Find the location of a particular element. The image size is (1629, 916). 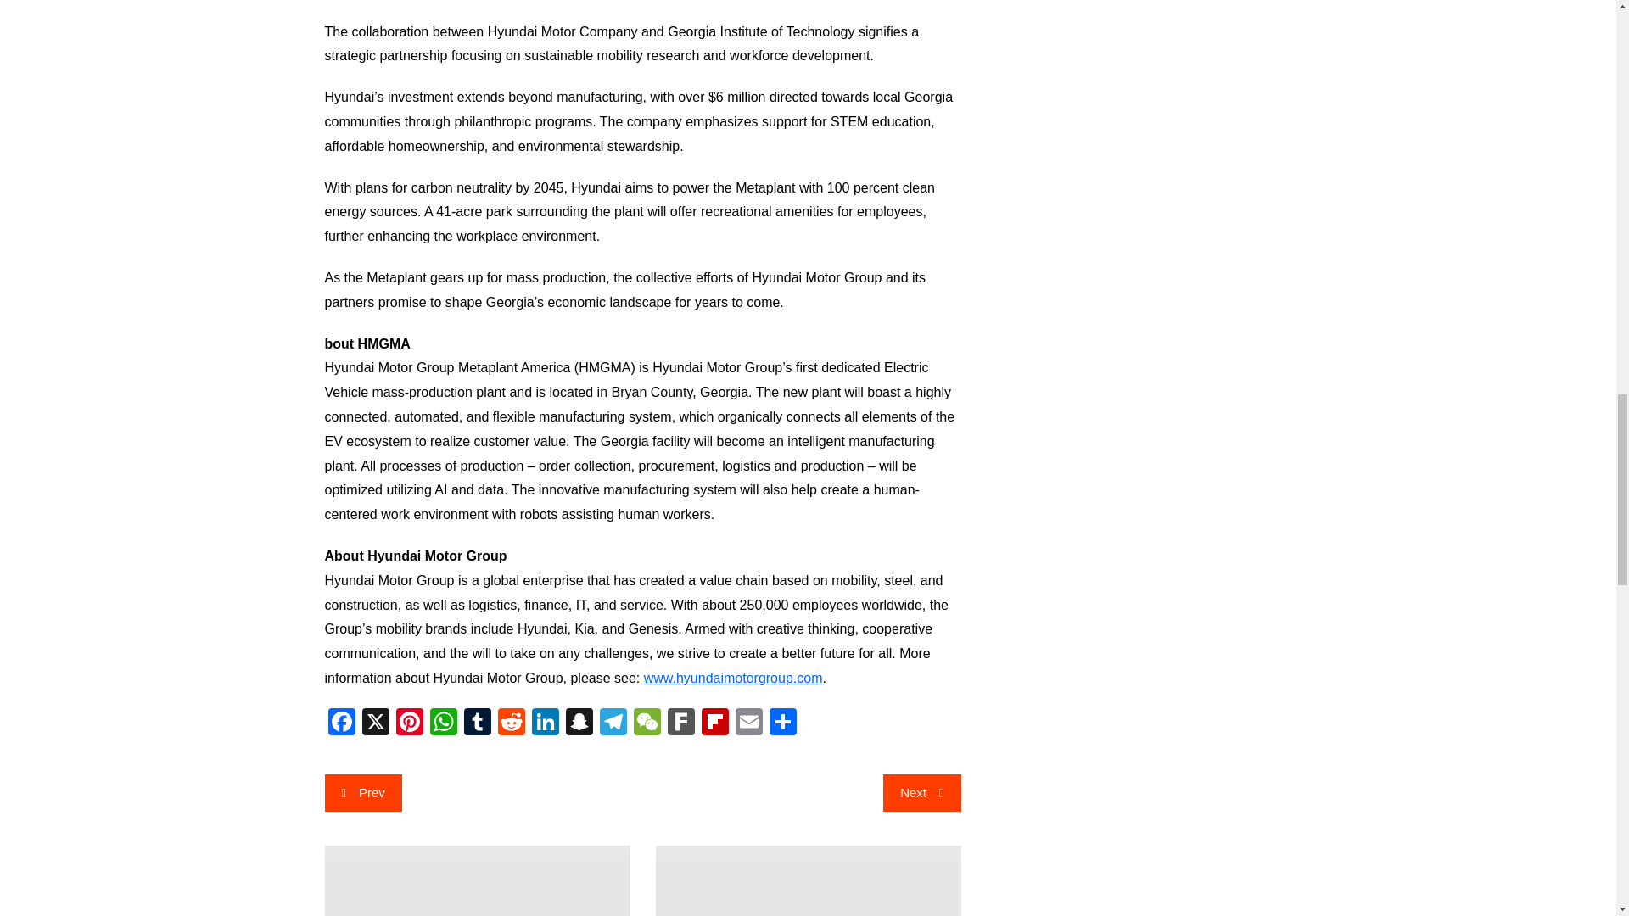

X is located at coordinates (375, 723).